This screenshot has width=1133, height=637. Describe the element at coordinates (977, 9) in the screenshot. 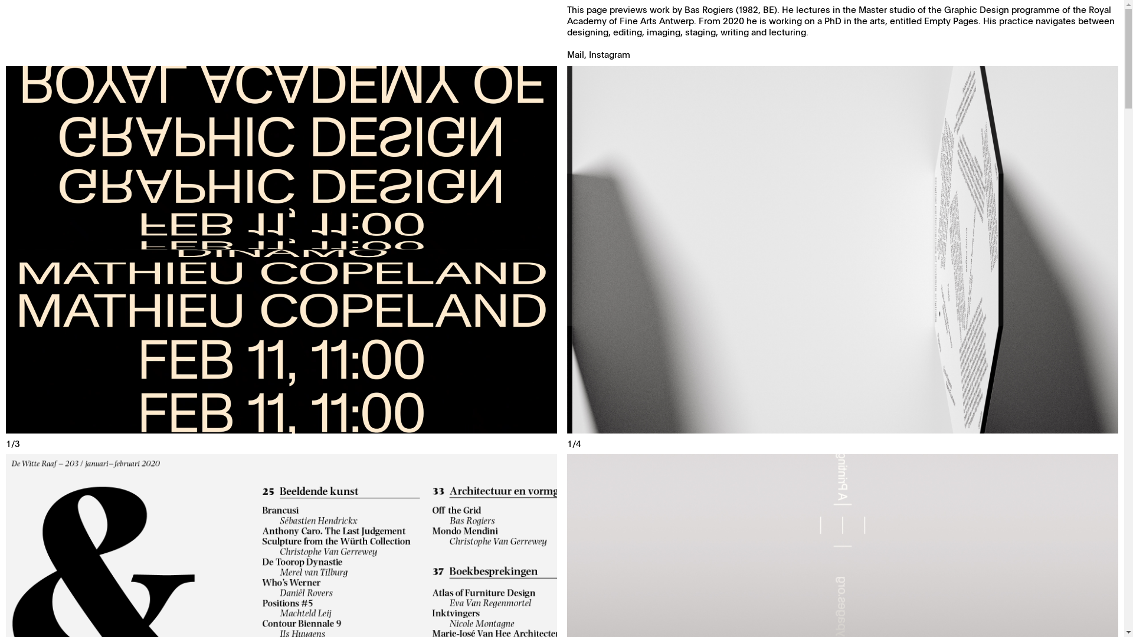

I see `Graphic Design` at that location.